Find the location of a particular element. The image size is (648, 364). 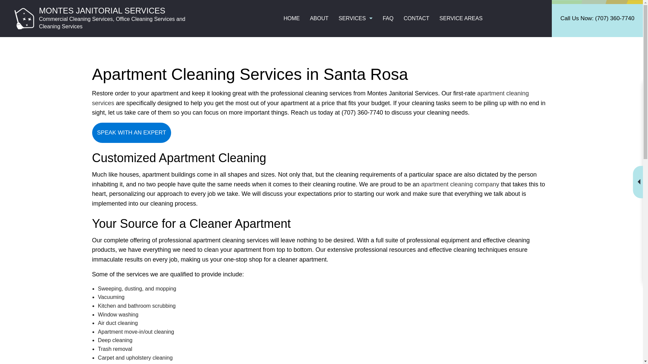

Learn more about Janitorial Services is located at coordinates (460, 184).